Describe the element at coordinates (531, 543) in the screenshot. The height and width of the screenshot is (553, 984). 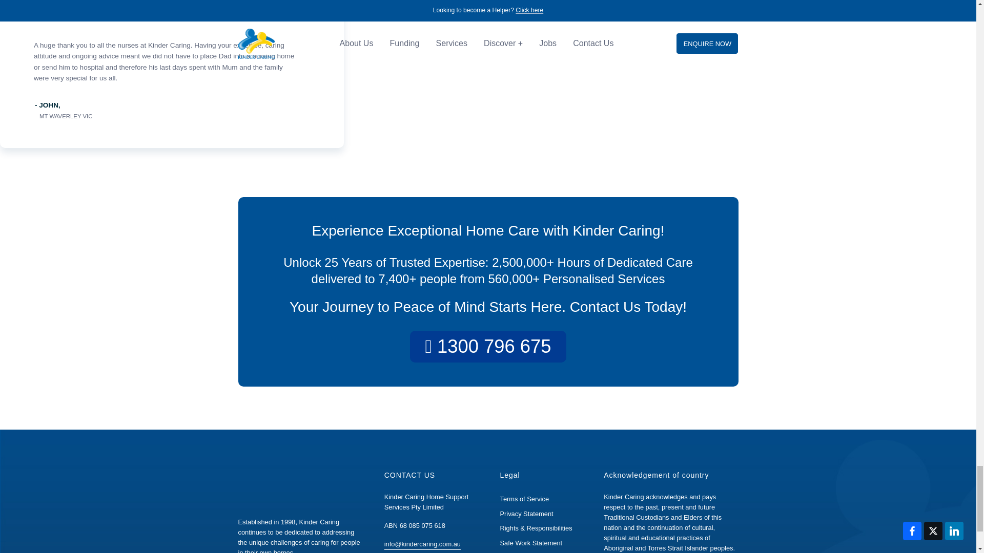
I see `Safe Work Statement` at that location.